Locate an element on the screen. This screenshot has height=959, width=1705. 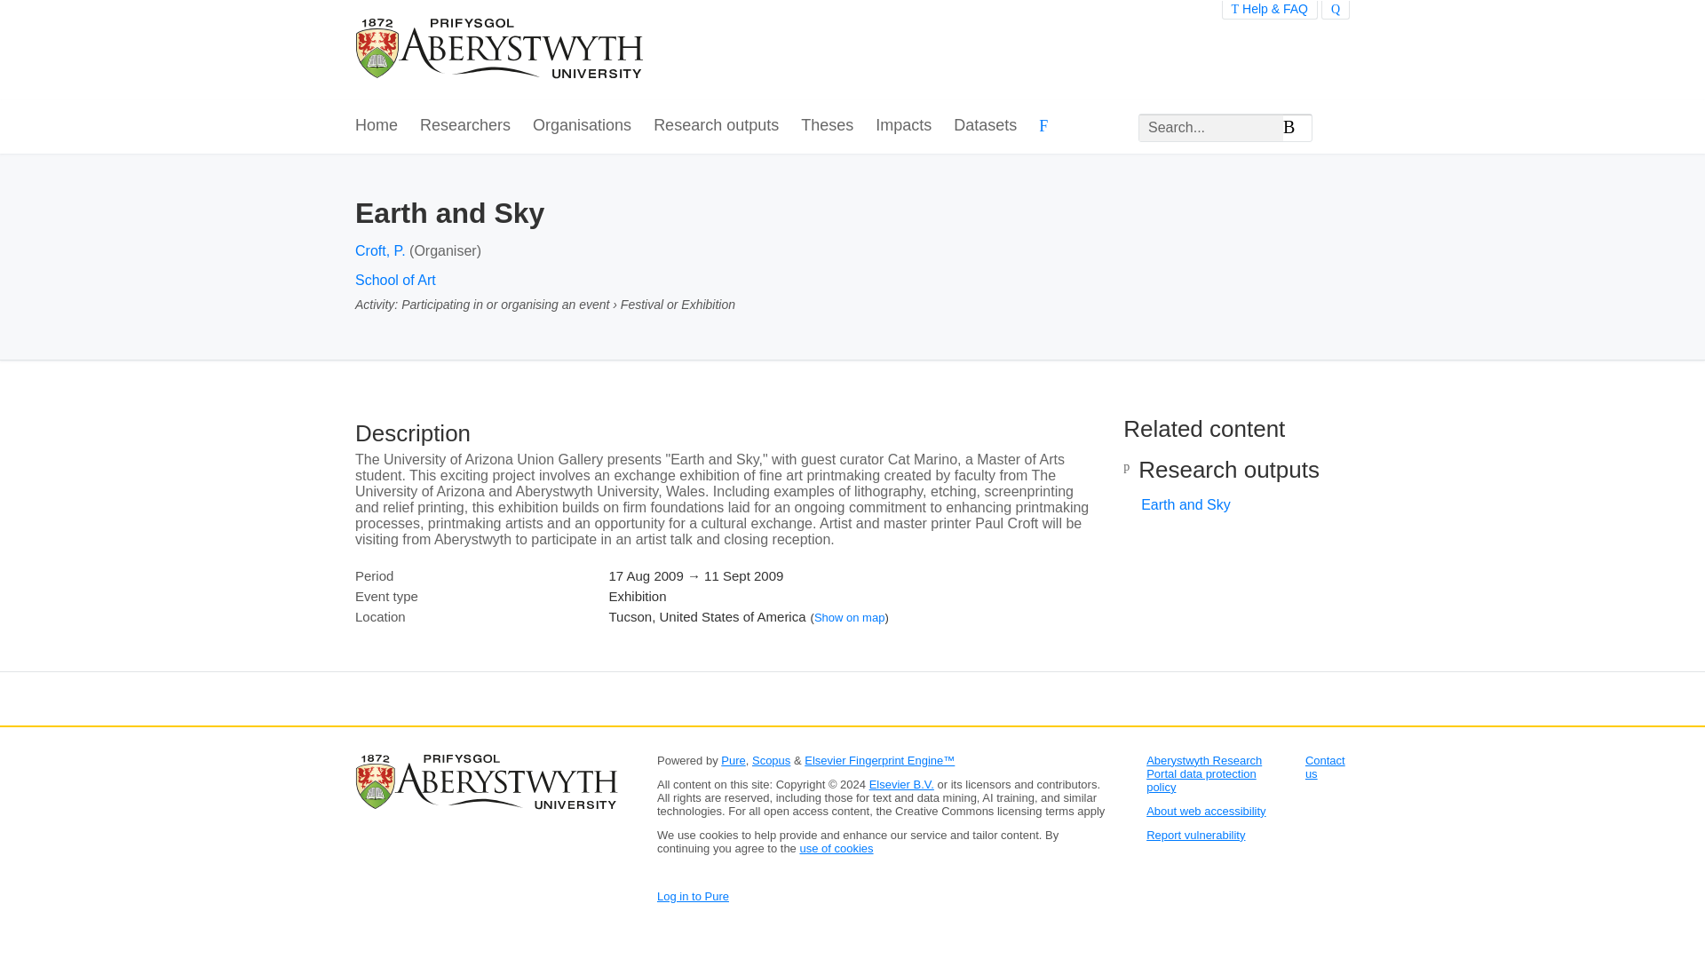
About web accessibility is located at coordinates (1205, 812).